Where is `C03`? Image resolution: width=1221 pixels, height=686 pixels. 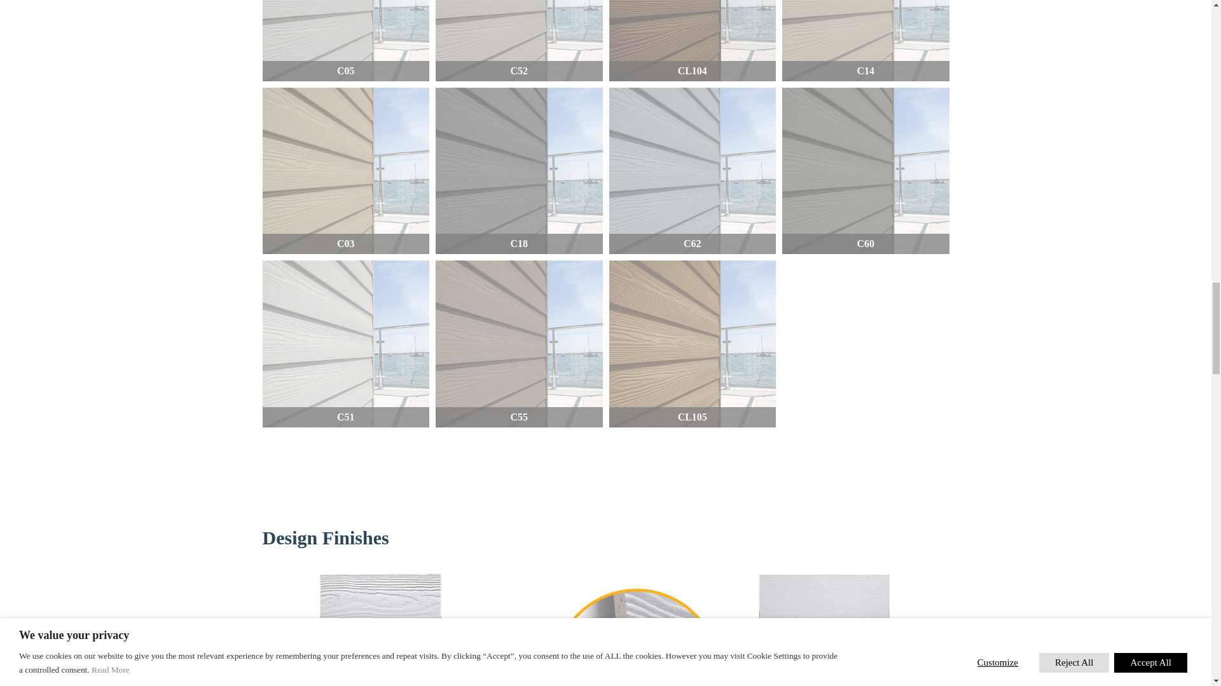
C03 is located at coordinates (346, 171).